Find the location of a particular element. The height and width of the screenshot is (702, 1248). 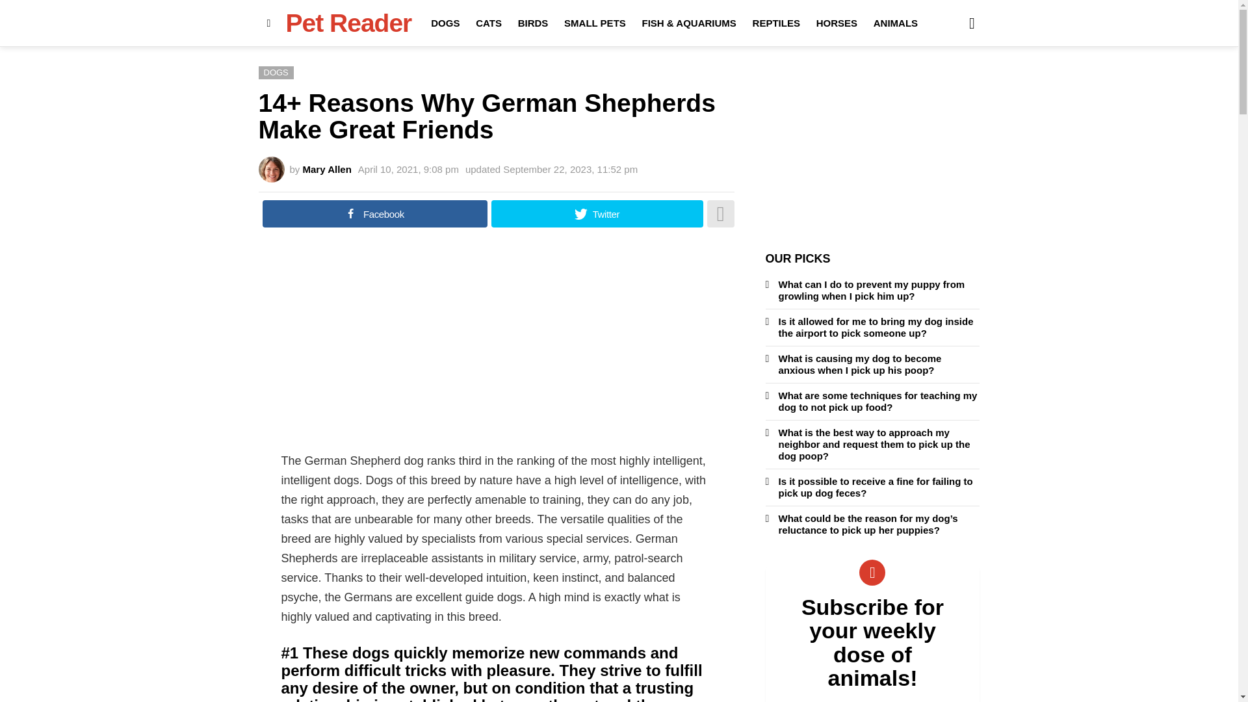

Twitter is located at coordinates (597, 213).